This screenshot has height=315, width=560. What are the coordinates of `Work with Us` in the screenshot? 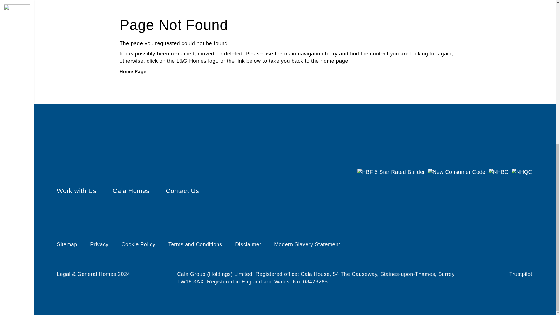 It's located at (76, 191).